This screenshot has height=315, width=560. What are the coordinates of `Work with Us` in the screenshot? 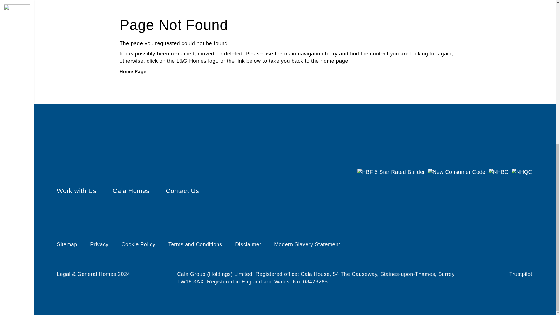 It's located at (76, 191).